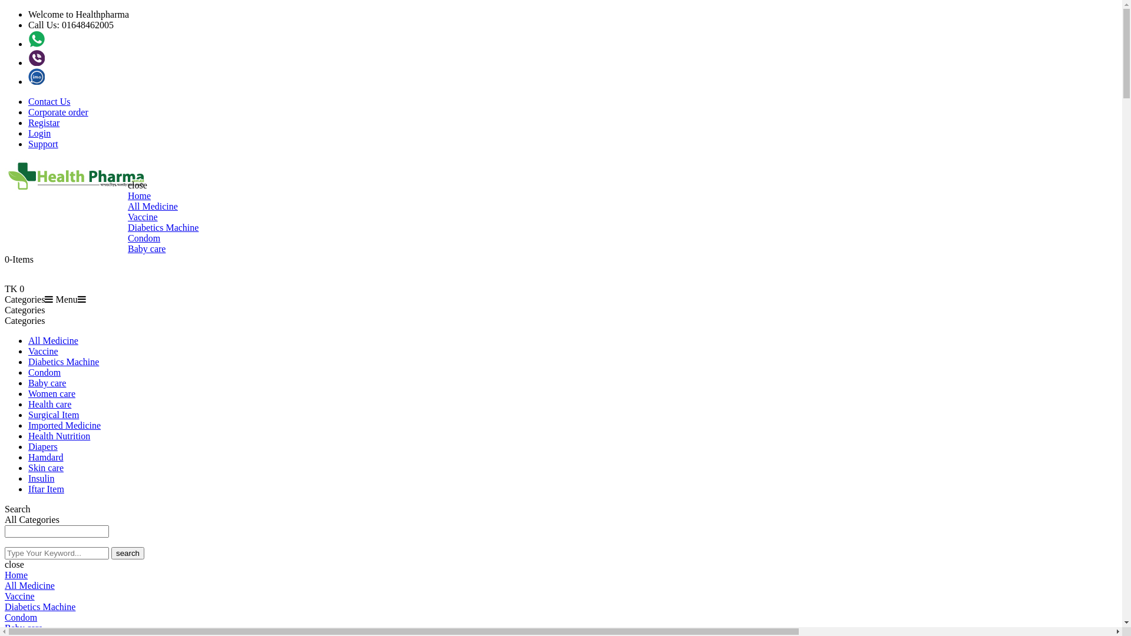 This screenshot has width=1131, height=636. Describe the element at coordinates (47, 383) in the screenshot. I see `Baby care` at that location.